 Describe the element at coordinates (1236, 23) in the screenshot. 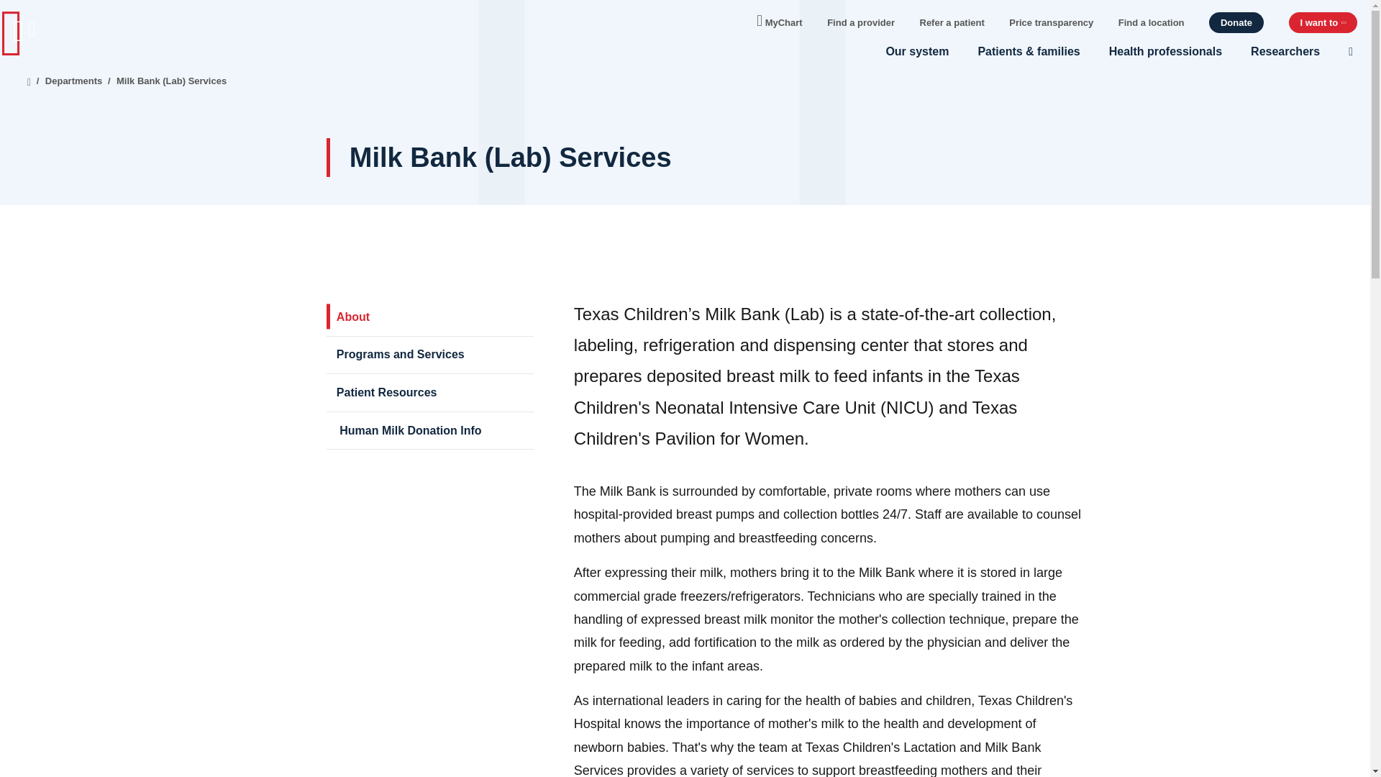

I see `Donate` at that location.